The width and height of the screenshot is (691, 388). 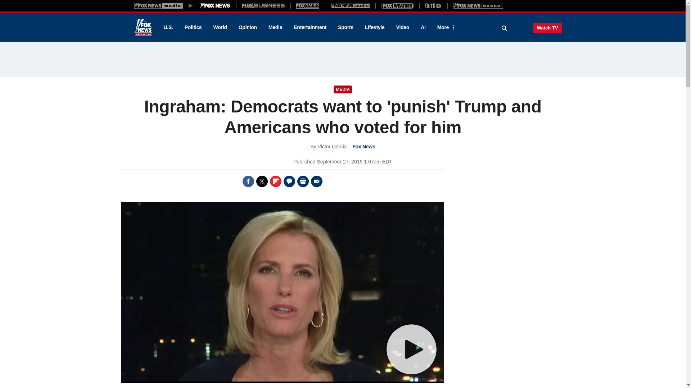 What do you see at coordinates (345, 27) in the screenshot?
I see `Sports` at bounding box center [345, 27].